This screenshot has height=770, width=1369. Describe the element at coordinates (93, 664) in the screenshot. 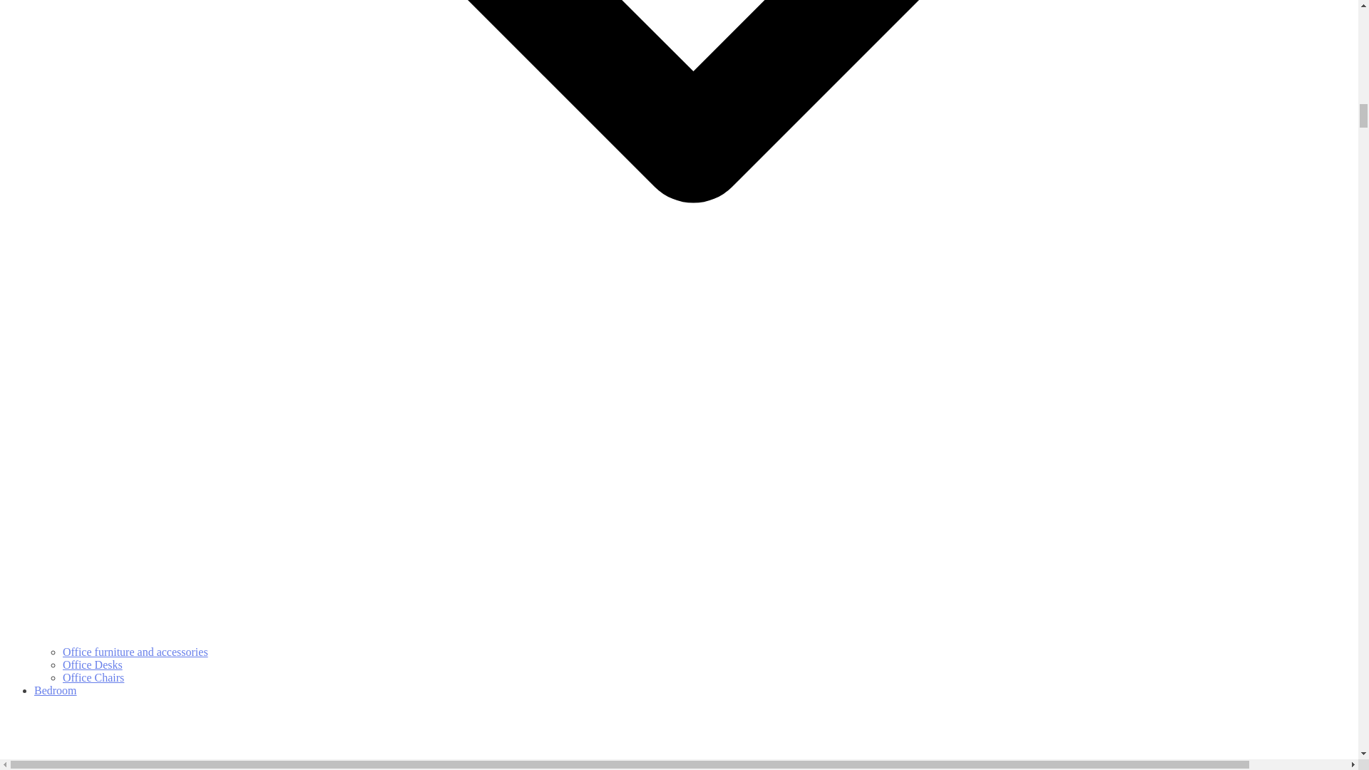

I see `Office Desks` at that location.